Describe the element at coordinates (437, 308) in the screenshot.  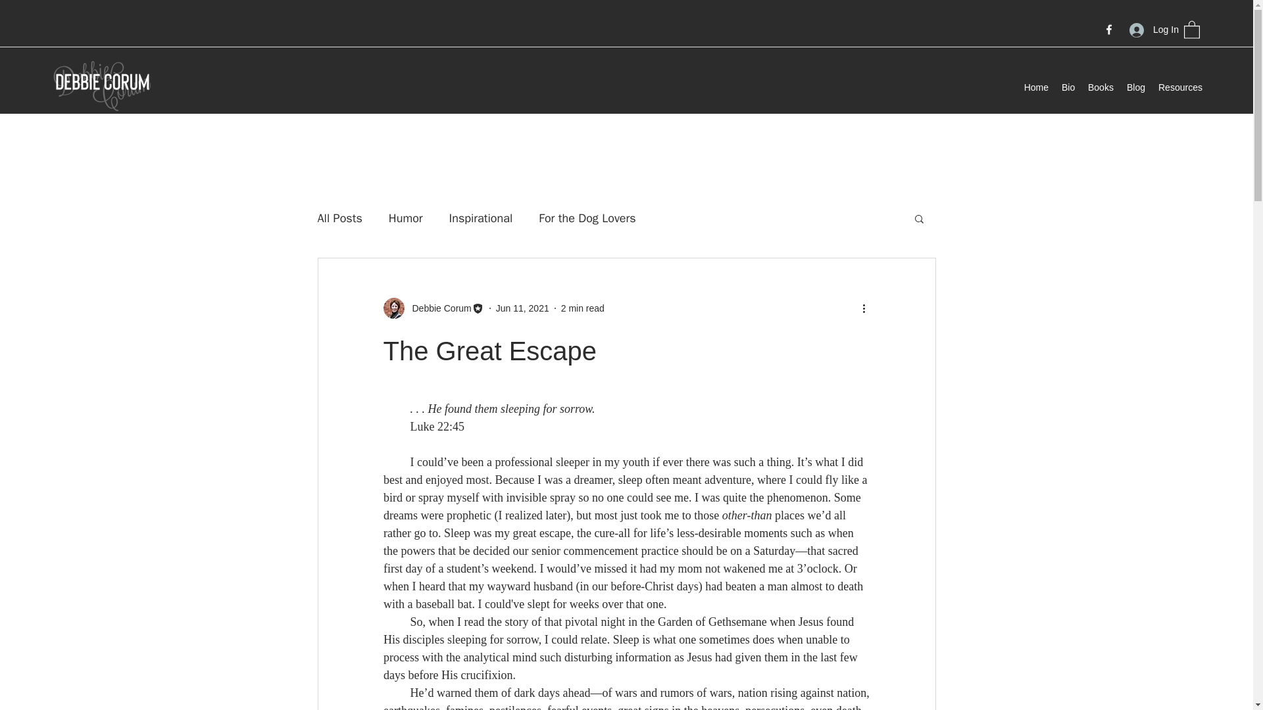
I see `Debbie Corum` at that location.